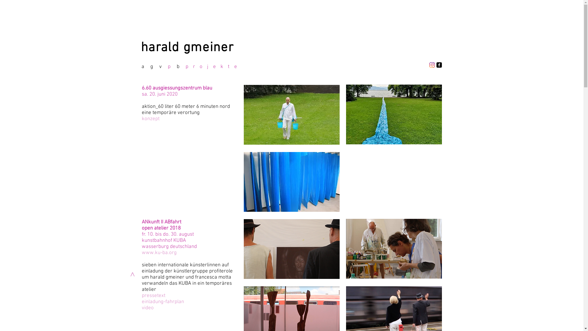  I want to click on video, so click(148, 308).